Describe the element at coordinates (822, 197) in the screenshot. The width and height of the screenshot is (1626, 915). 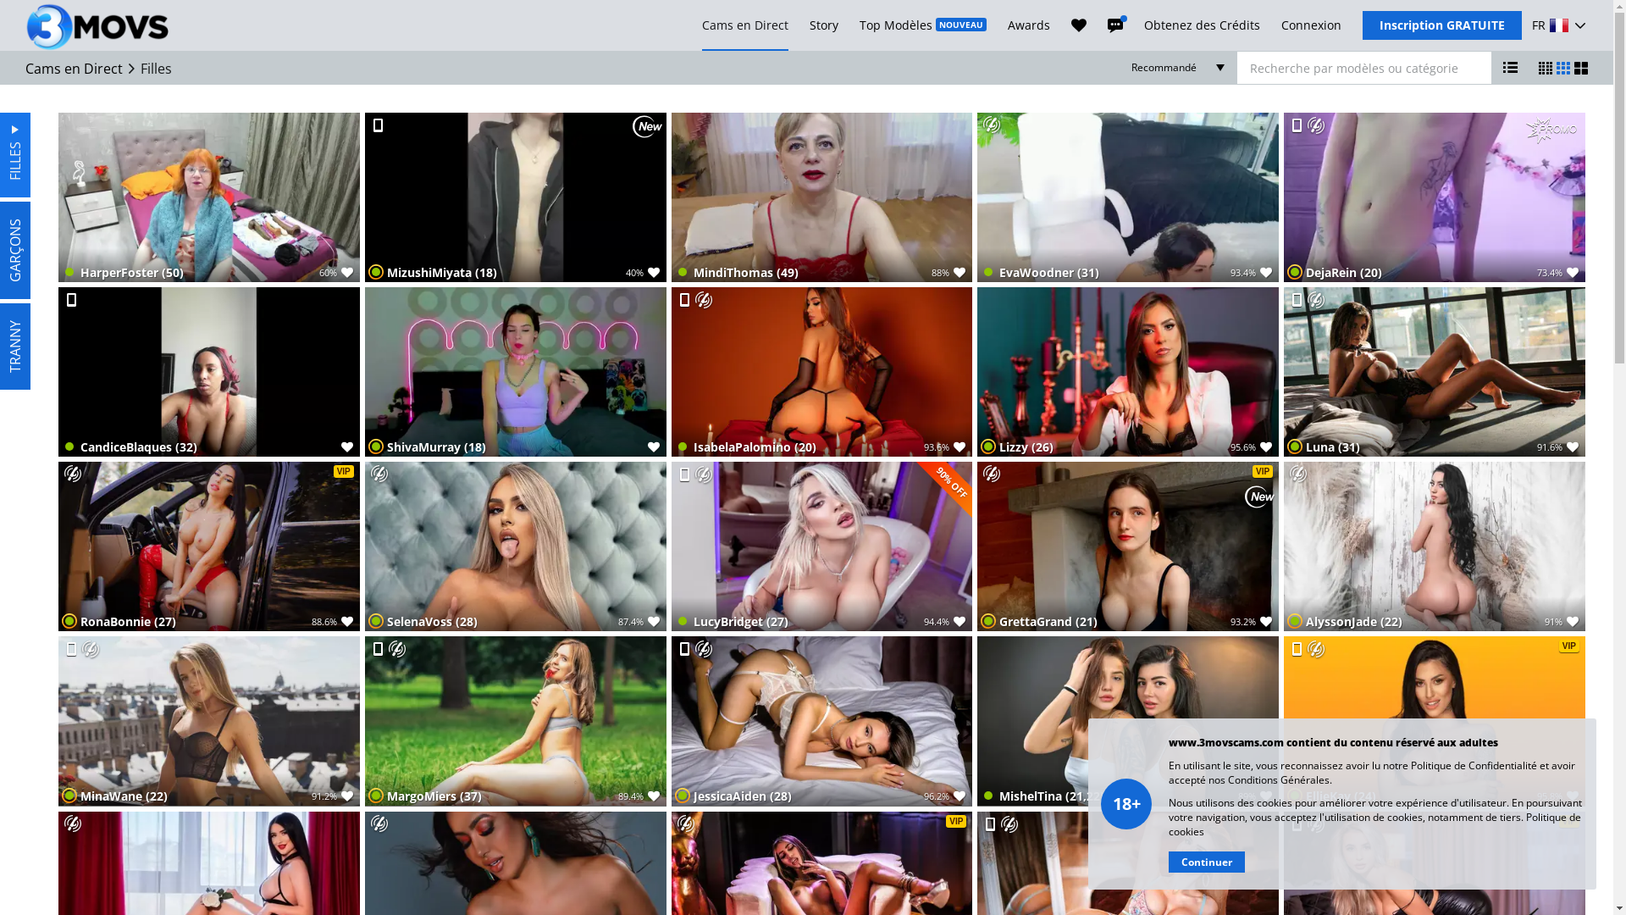
I see `MindiThomas (49)
88%` at that location.